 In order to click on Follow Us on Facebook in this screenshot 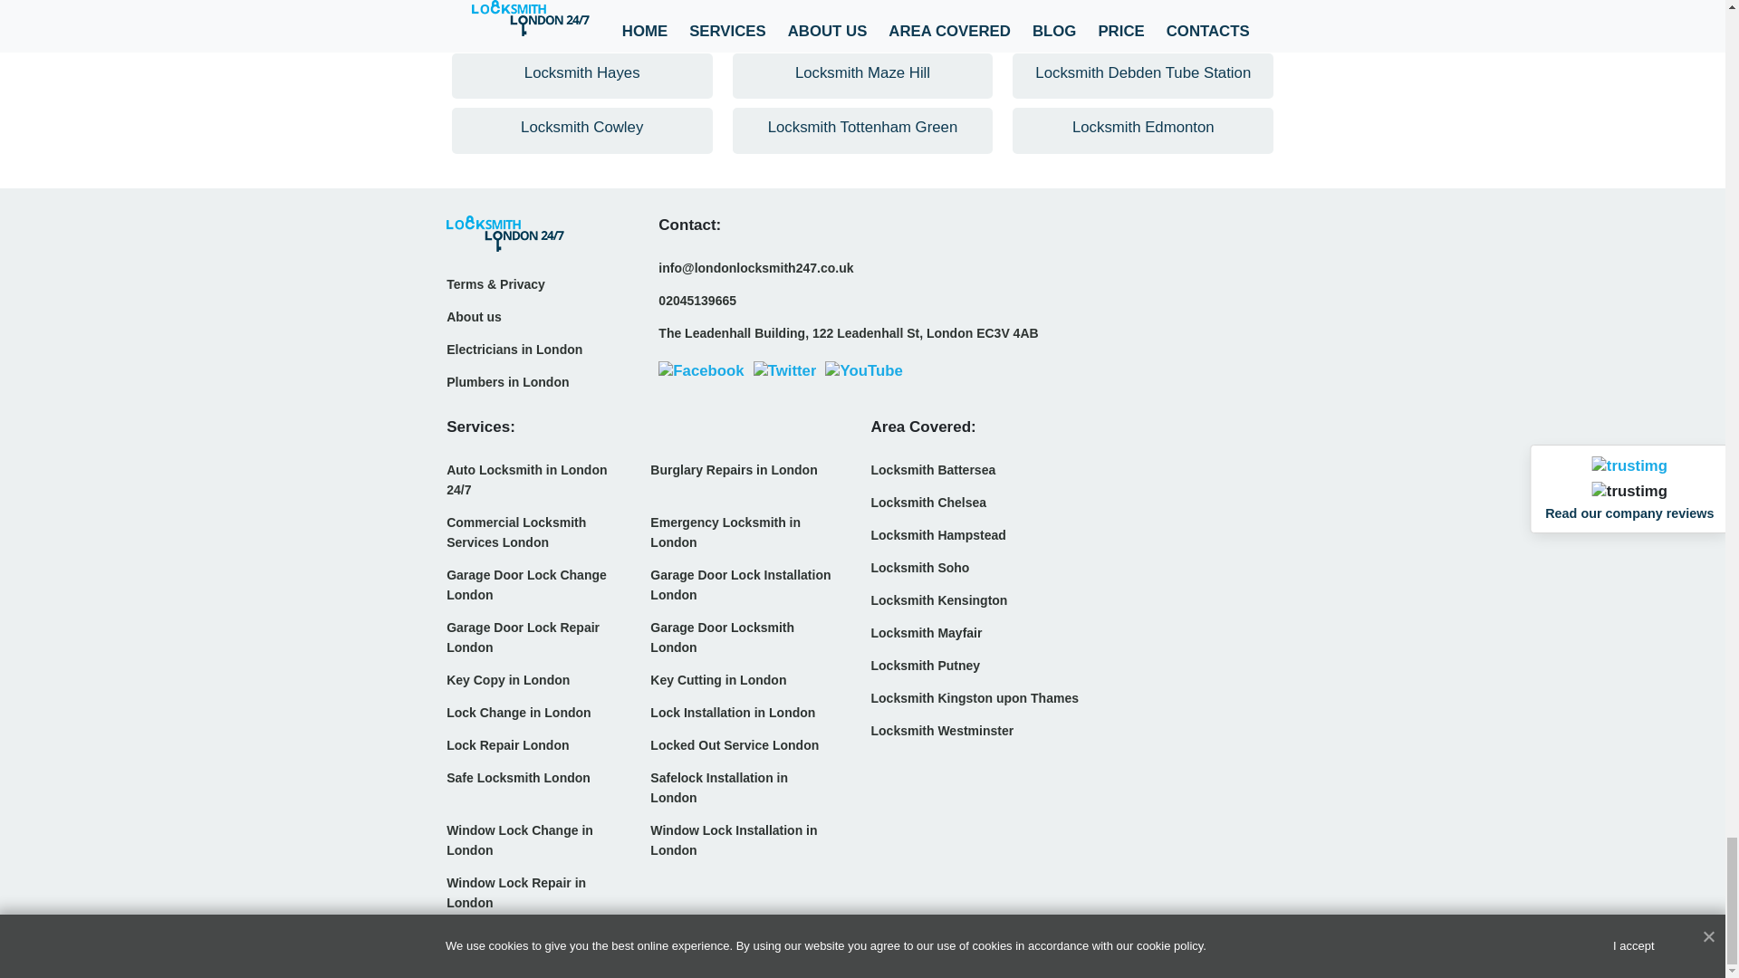, I will do `click(701, 370)`.